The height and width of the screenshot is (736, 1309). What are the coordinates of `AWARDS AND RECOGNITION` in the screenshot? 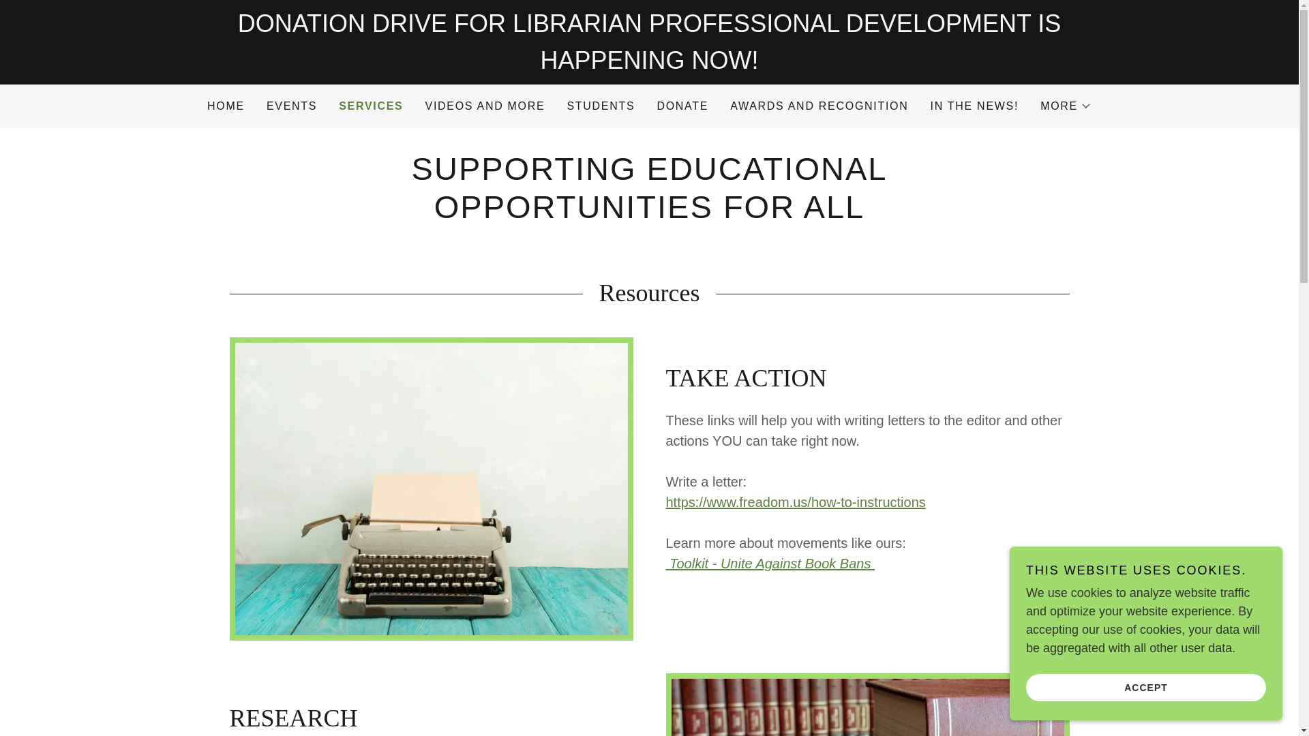 It's located at (819, 106).